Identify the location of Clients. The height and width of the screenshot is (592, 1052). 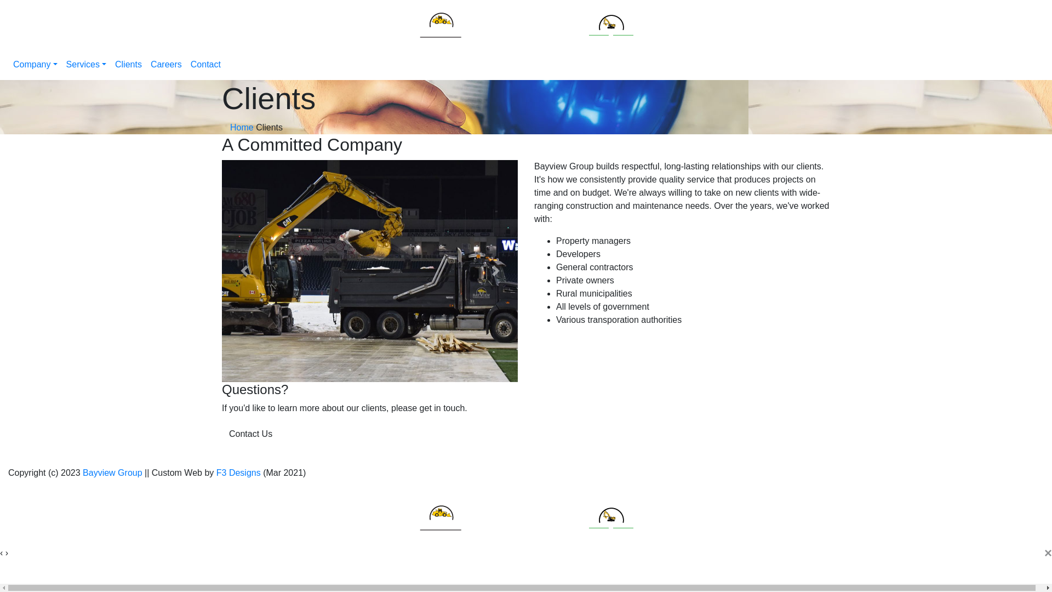
(128, 65).